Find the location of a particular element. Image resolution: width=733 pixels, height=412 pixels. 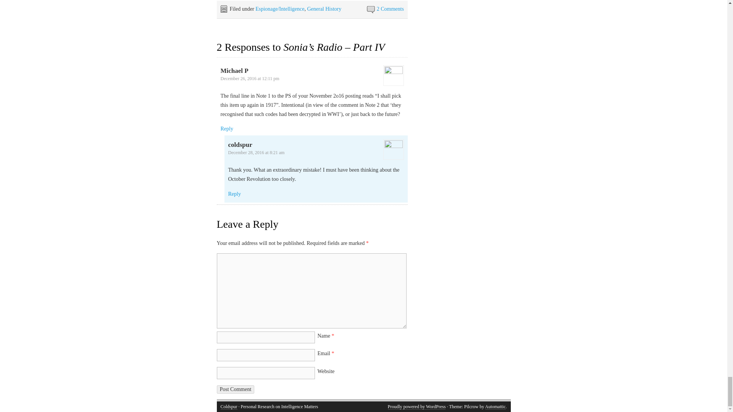

December 28, 2016 at 8:21 am is located at coordinates (257, 153).